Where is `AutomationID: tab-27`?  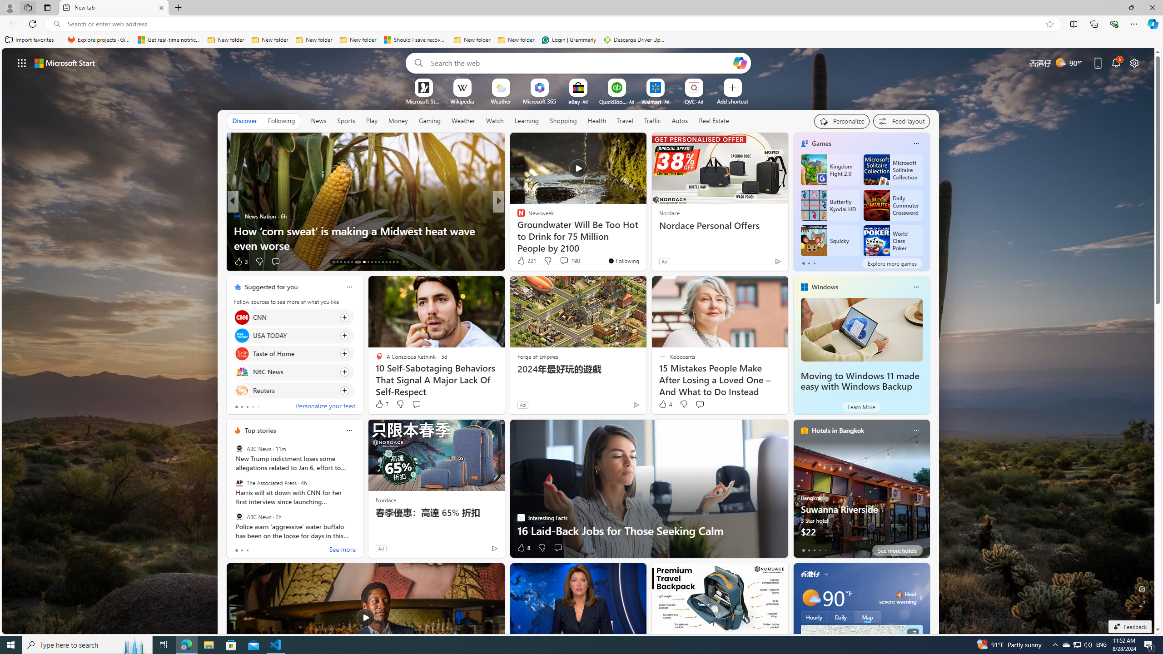 AutomationID: tab-27 is located at coordinates (390, 262).